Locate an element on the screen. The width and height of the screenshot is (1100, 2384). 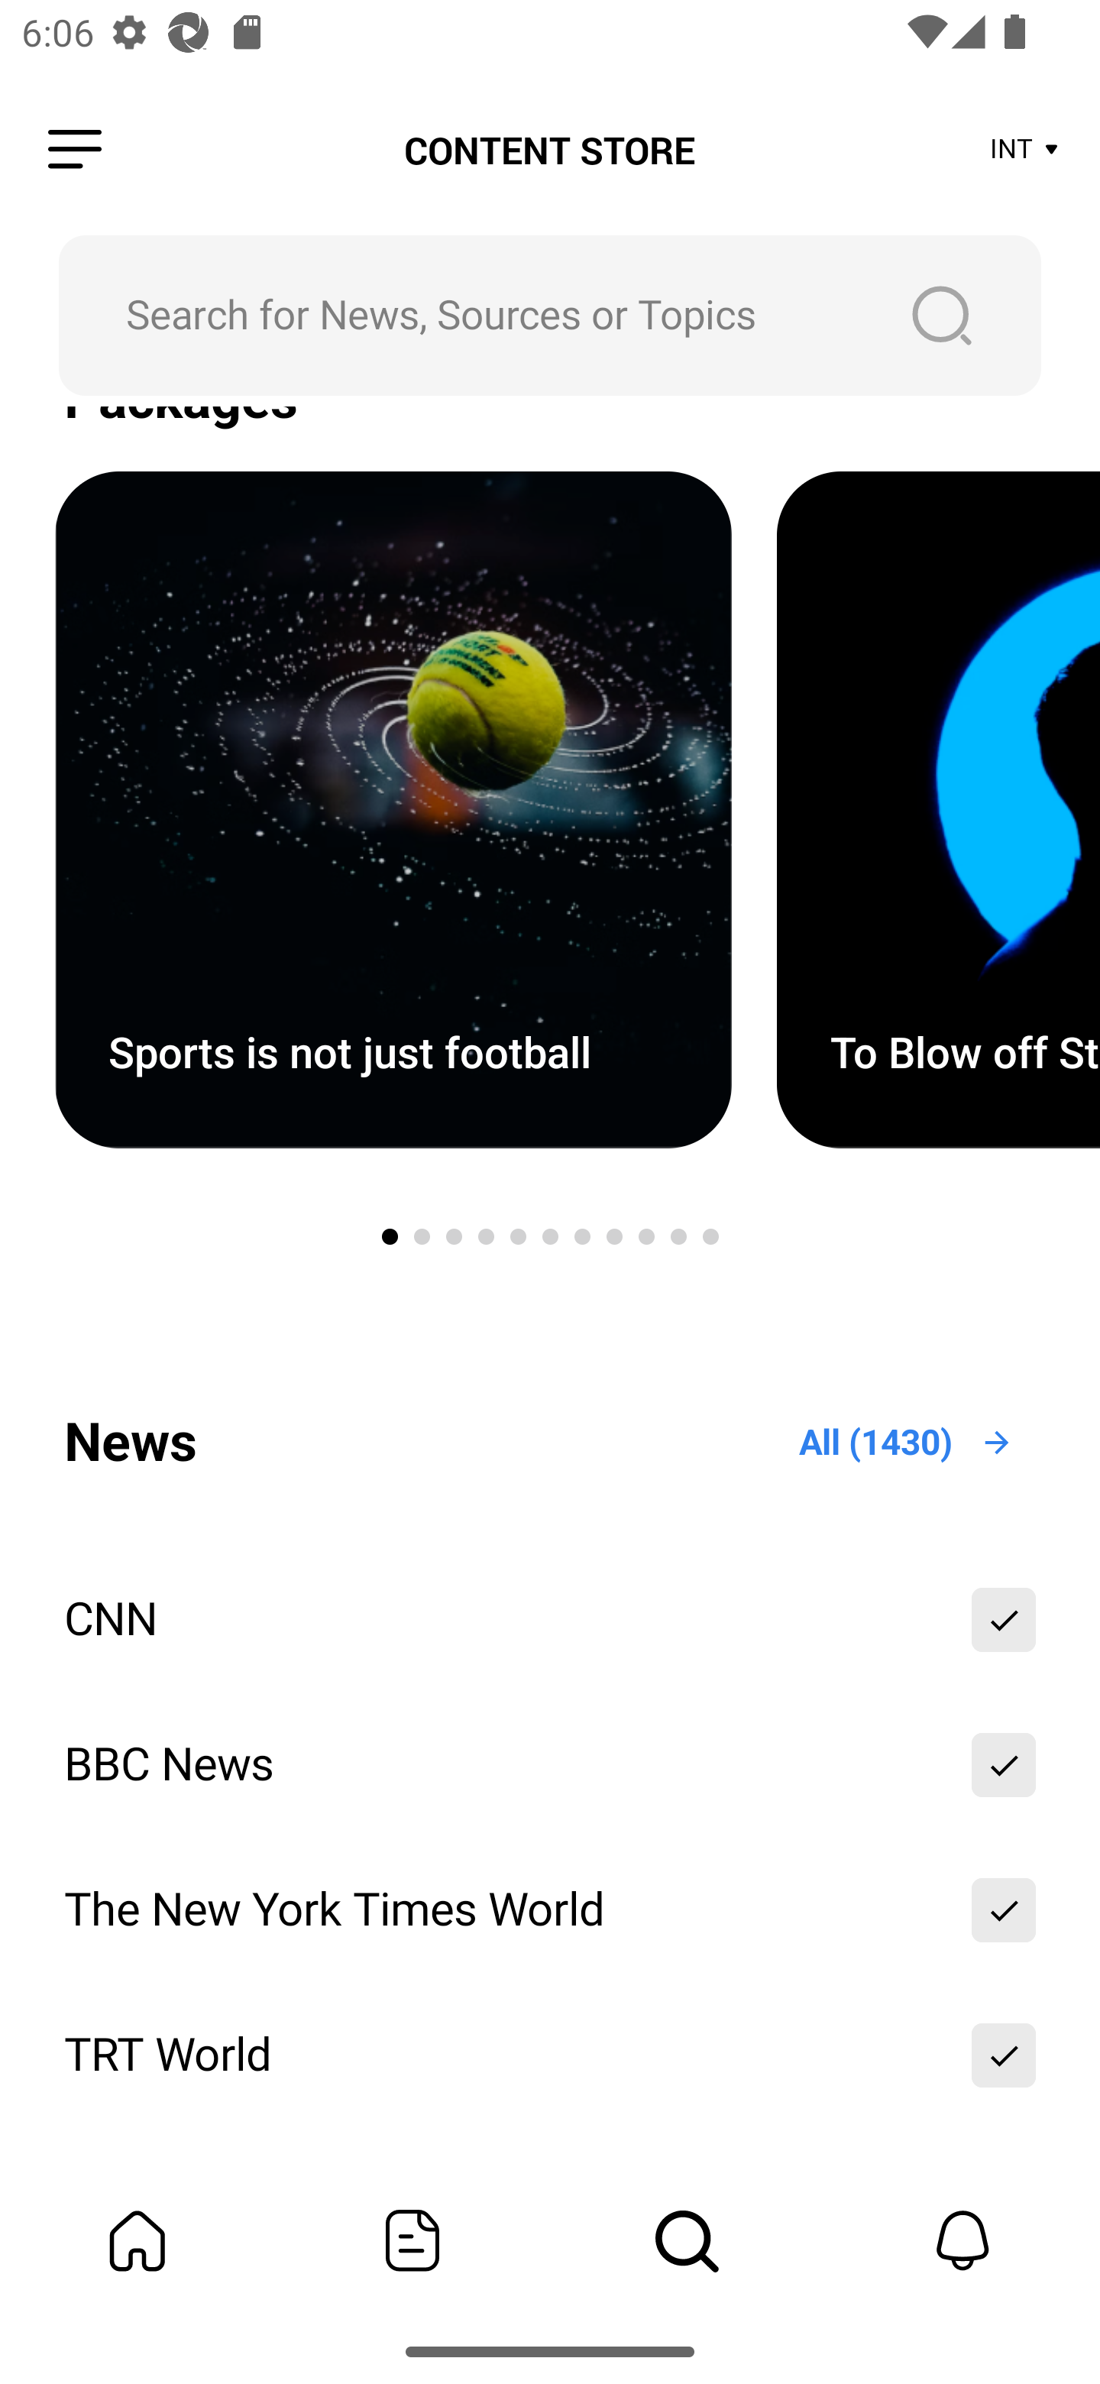
Add To My Bundle is located at coordinates (1004, 1764).